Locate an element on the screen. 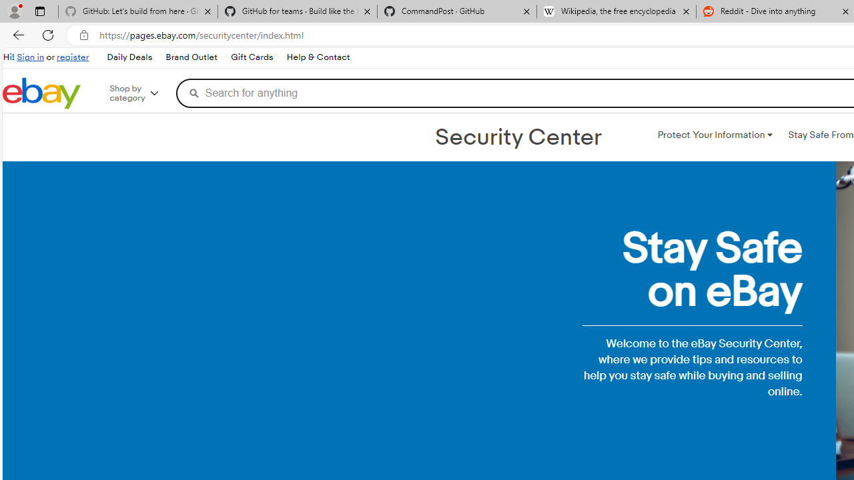 The height and width of the screenshot is (480, 854). Daily Deals is located at coordinates (129, 57).